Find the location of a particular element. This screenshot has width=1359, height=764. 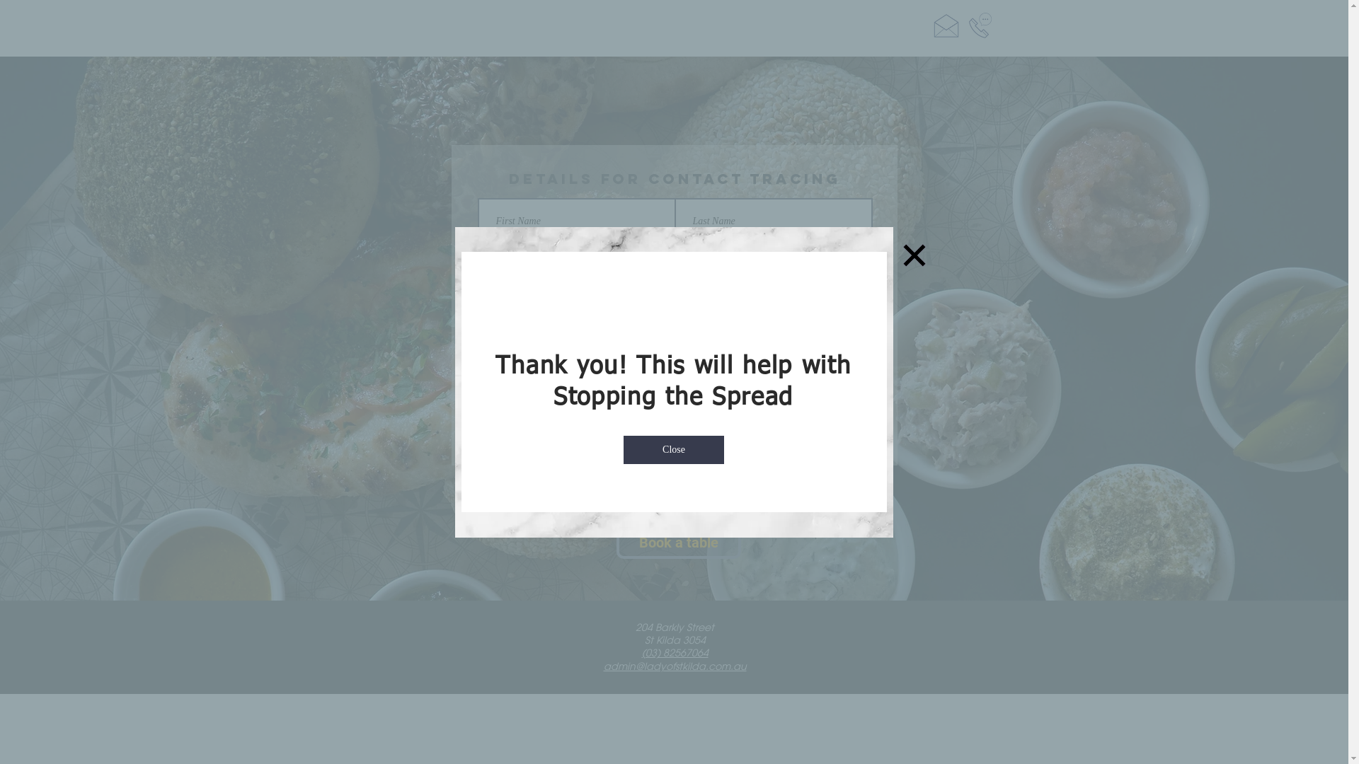

Email is located at coordinates (946, 25).